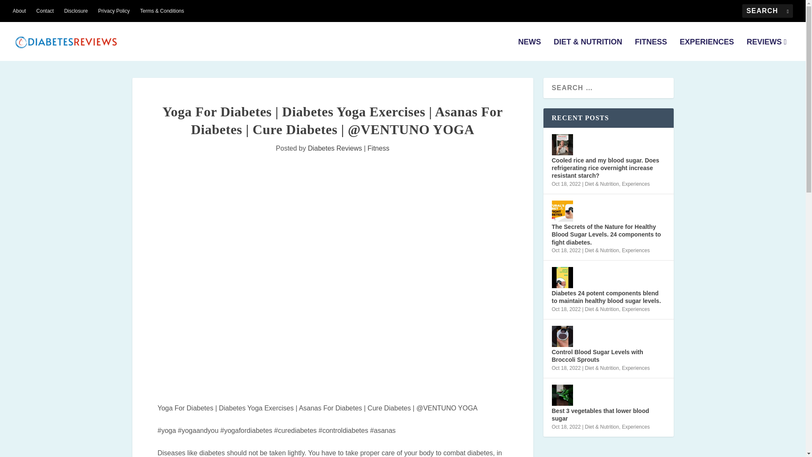  I want to click on Search for:, so click(767, 11).